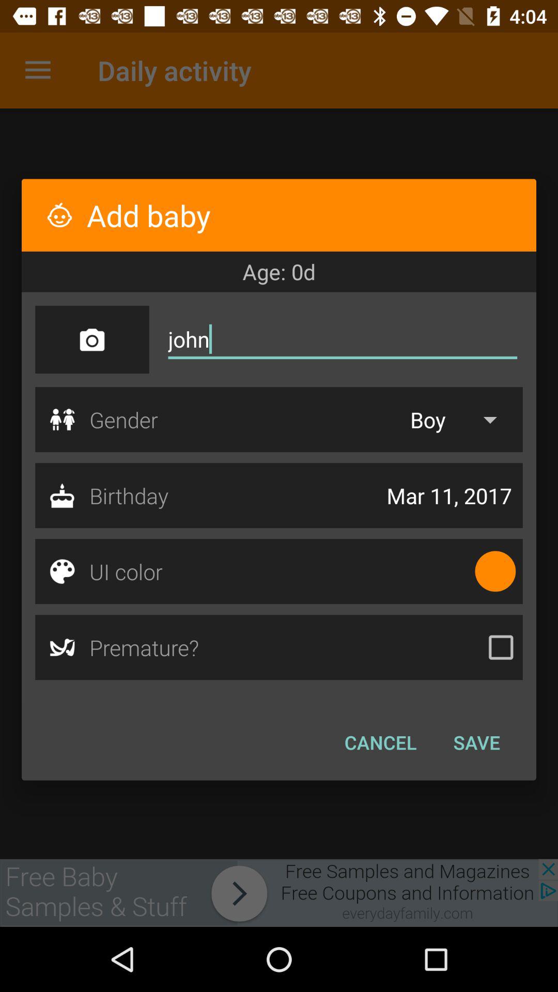 This screenshot has width=558, height=992. Describe the element at coordinates (92, 339) in the screenshot. I see `camera to take image` at that location.